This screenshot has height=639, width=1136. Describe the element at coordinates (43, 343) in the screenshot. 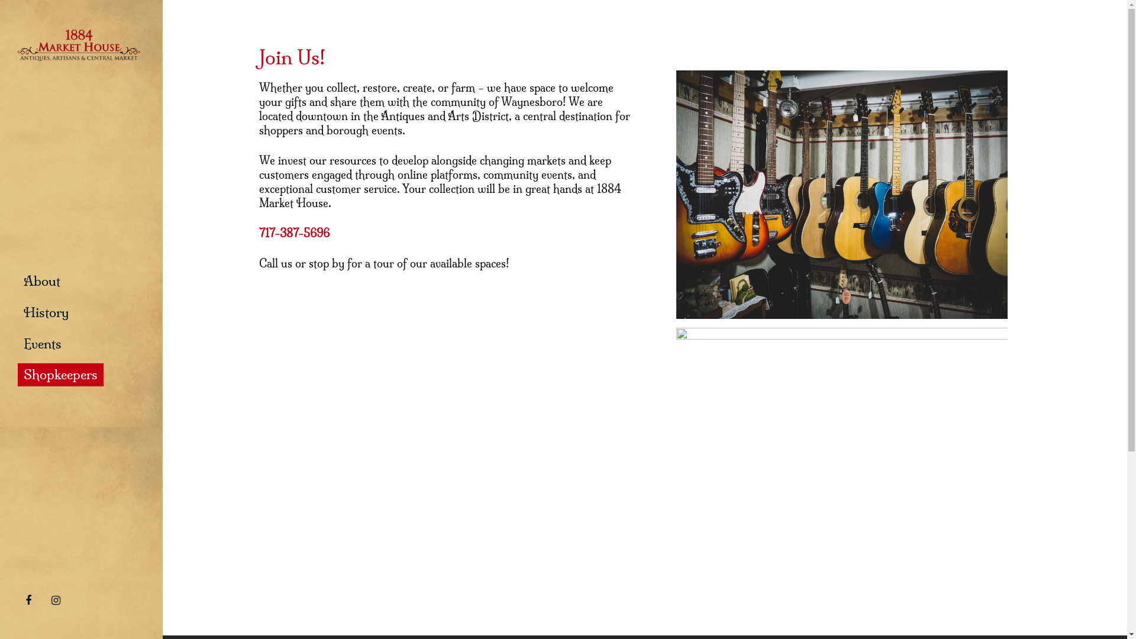

I see `Events` at that location.